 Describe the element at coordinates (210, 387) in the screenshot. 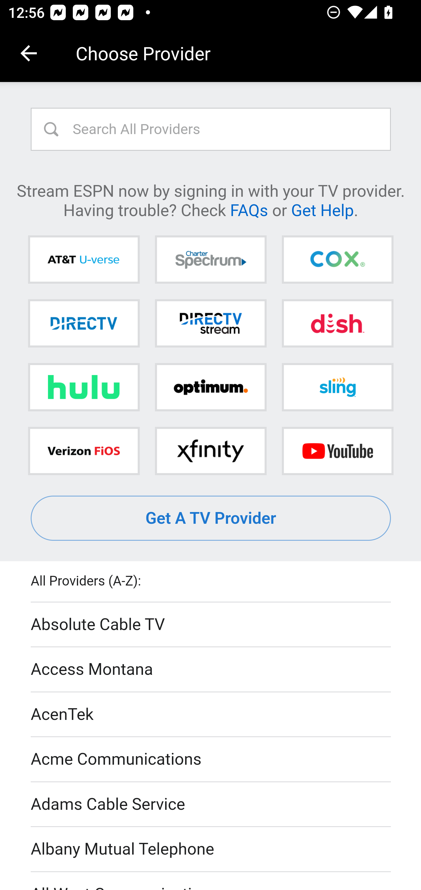

I see `Optimum` at that location.